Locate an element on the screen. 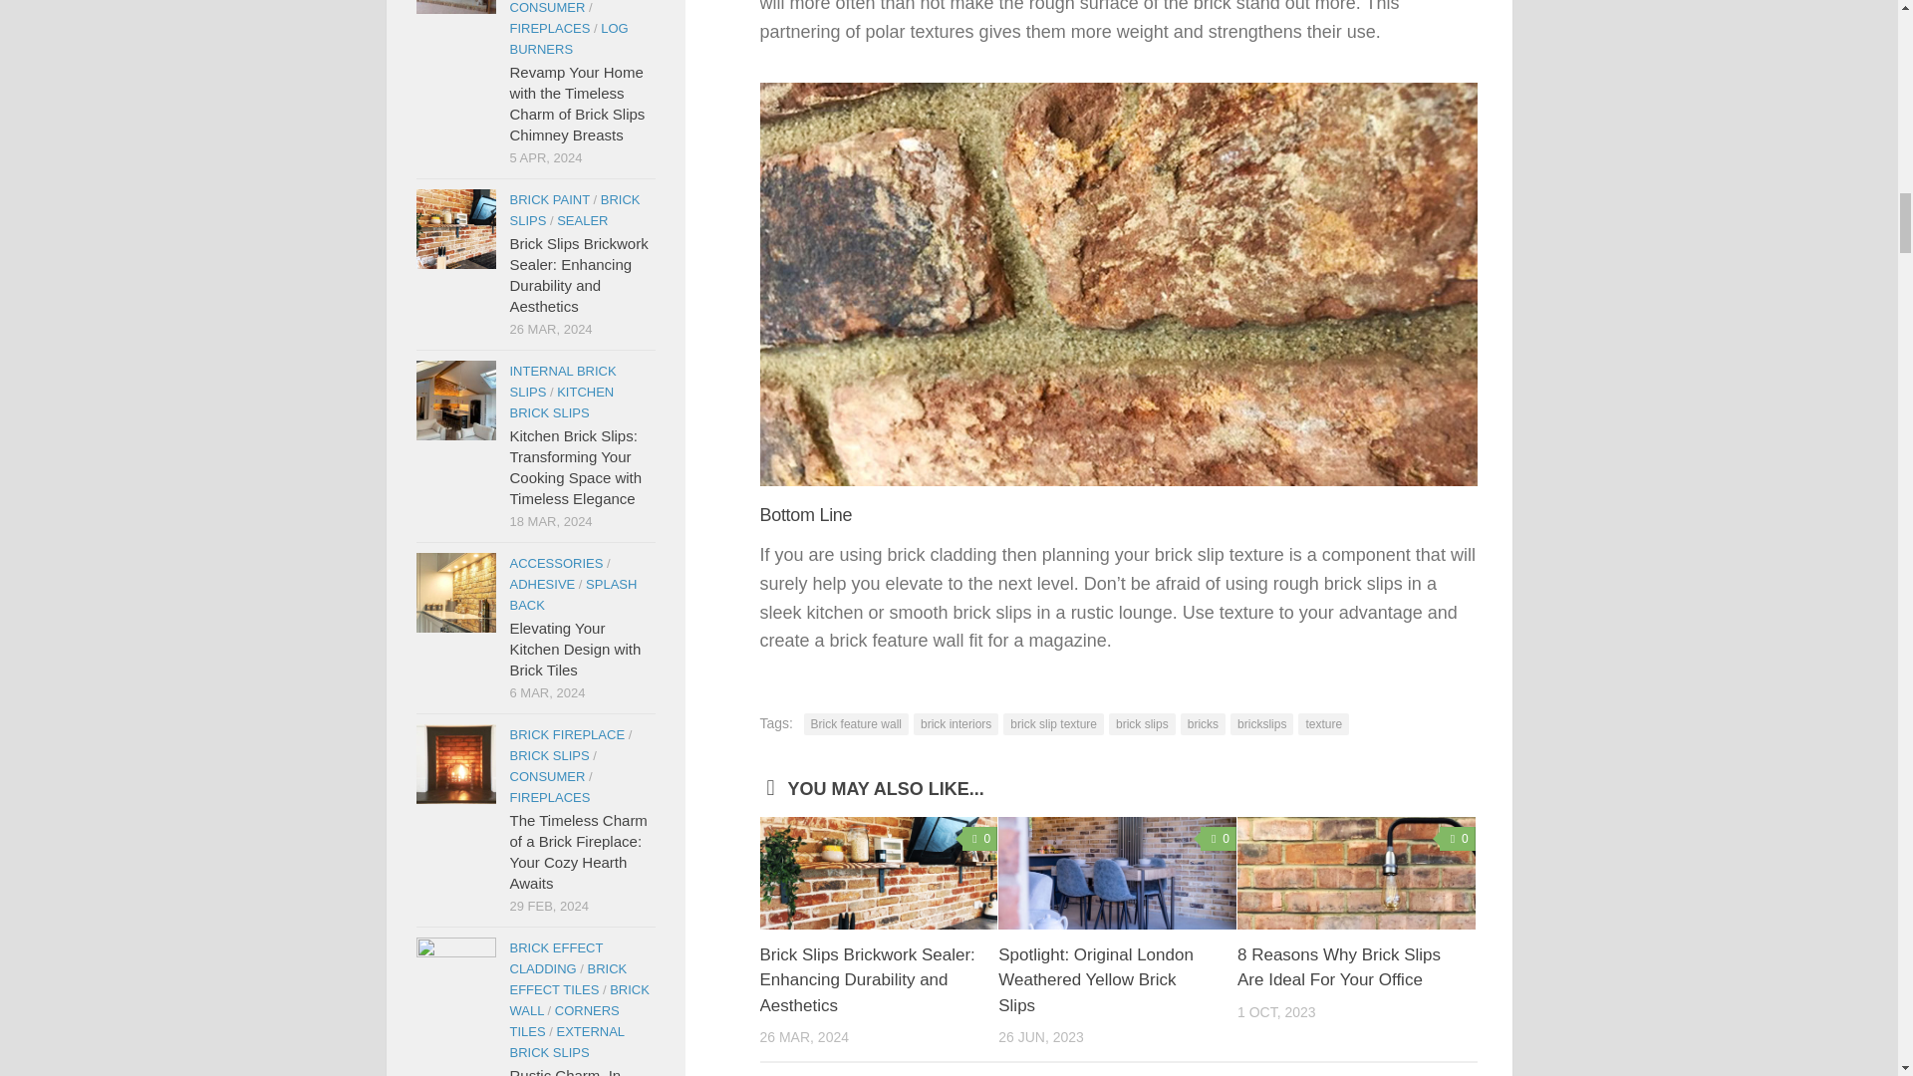 The width and height of the screenshot is (1913, 1076). Brick feature wall is located at coordinates (856, 723).